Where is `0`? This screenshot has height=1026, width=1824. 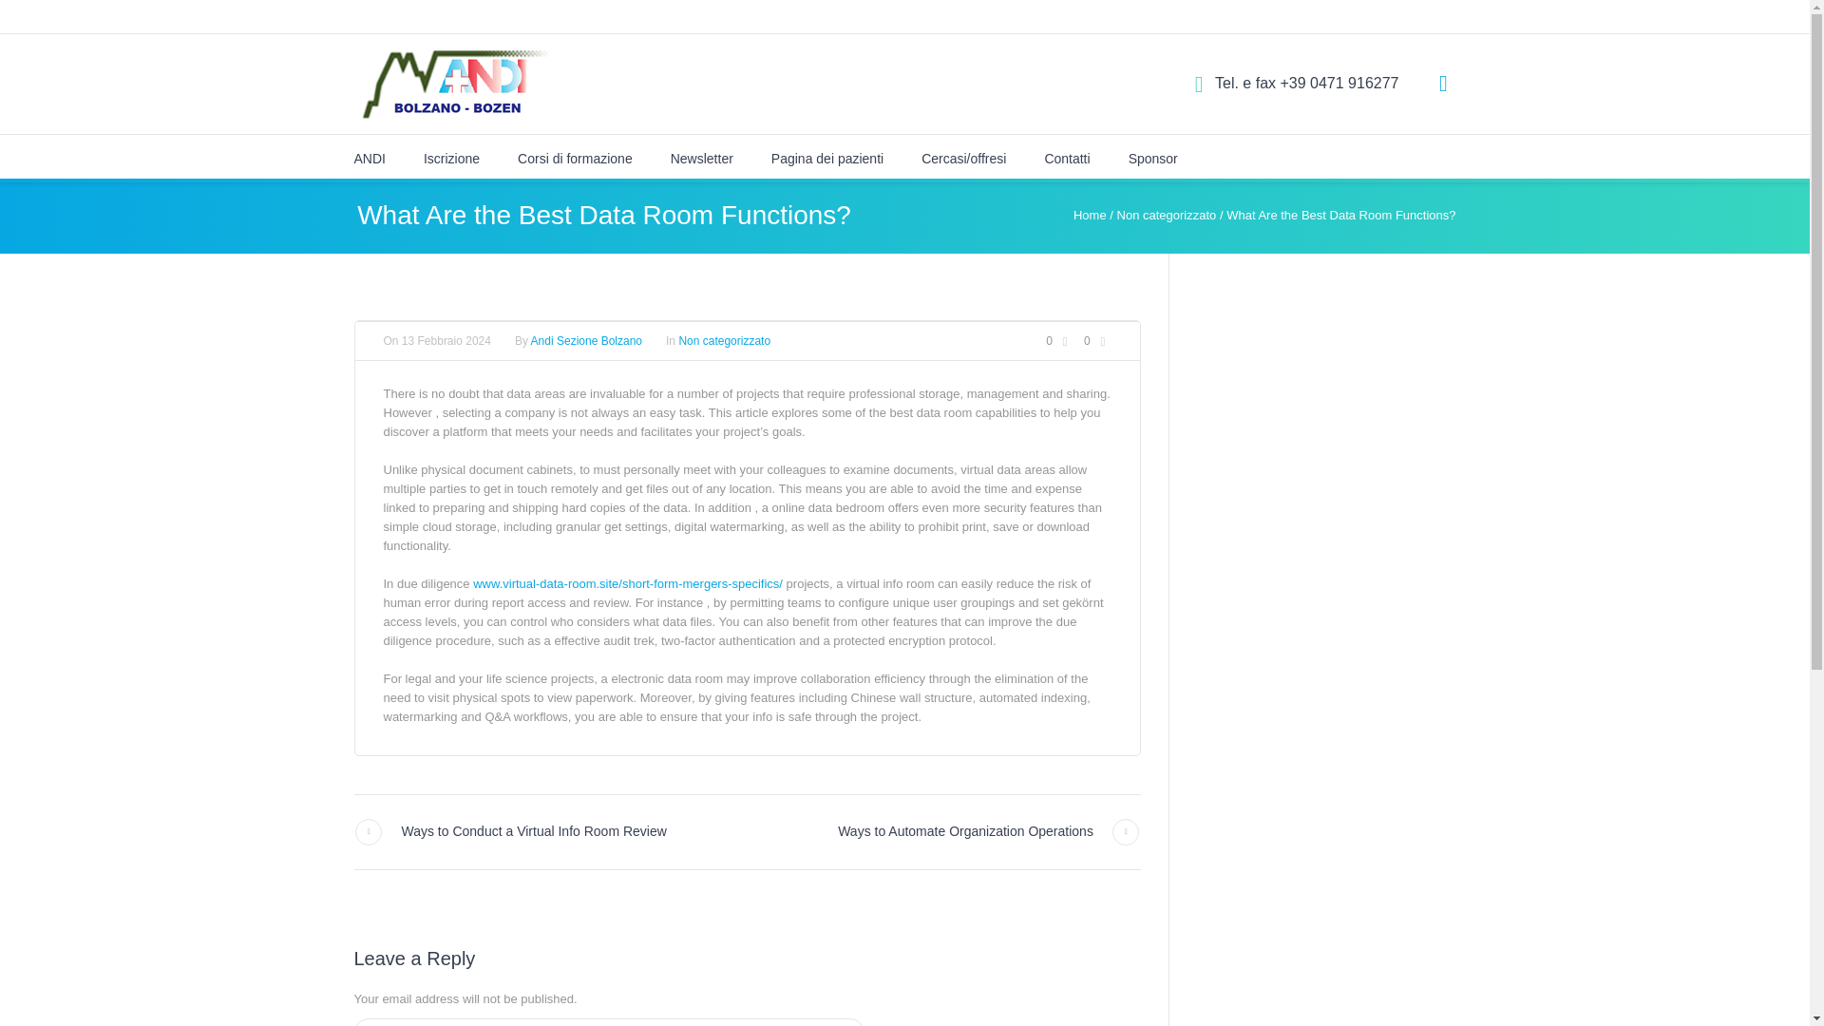
0 is located at coordinates (1096, 341).